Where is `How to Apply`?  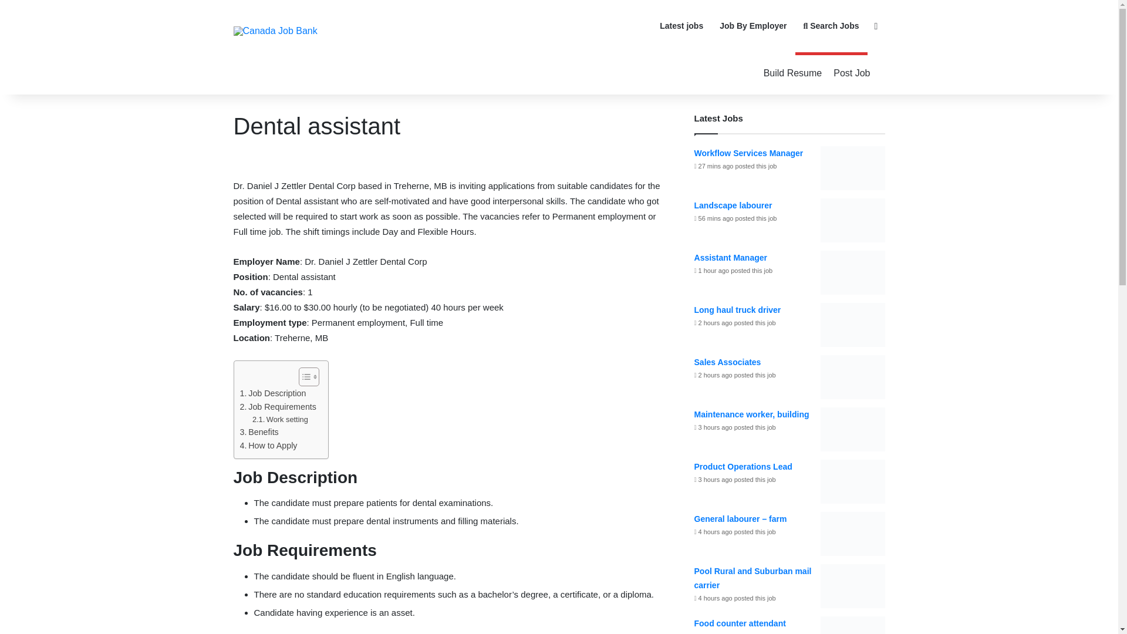 How to Apply is located at coordinates (268, 446).